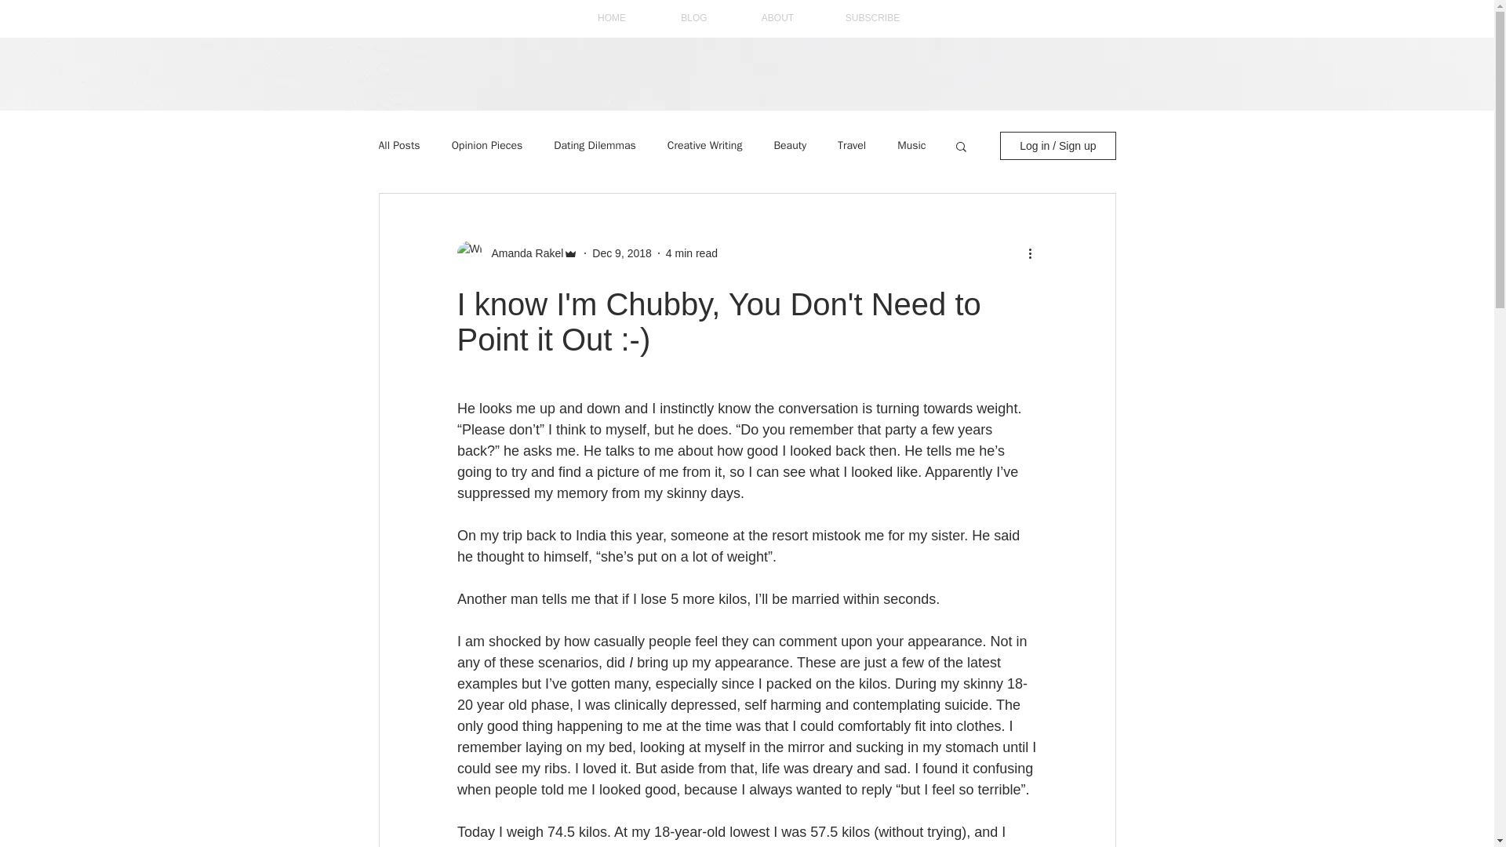 The width and height of the screenshot is (1506, 847). I want to click on BLOG, so click(693, 19).